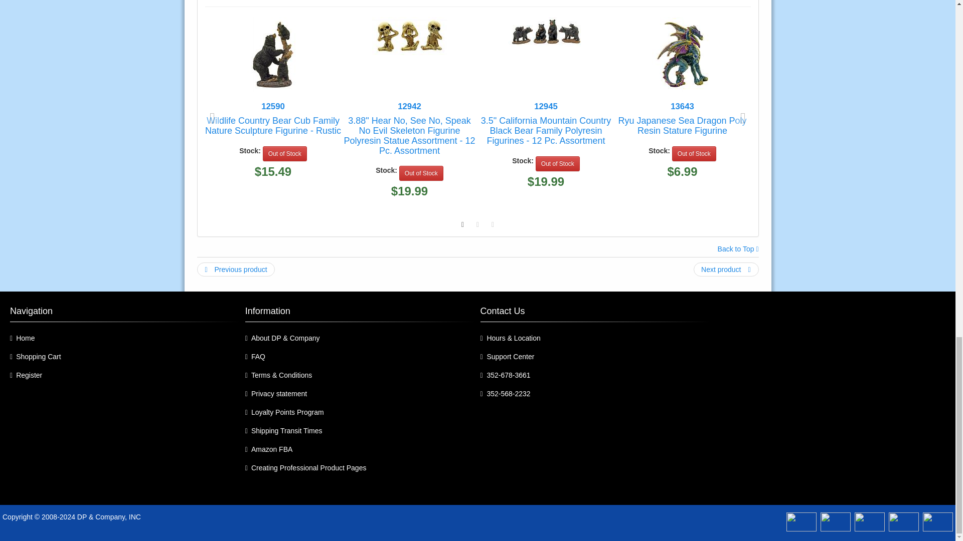 The image size is (963, 541). Describe the element at coordinates (738, 249) in the screenshot. I see `Back to Top` at that location.